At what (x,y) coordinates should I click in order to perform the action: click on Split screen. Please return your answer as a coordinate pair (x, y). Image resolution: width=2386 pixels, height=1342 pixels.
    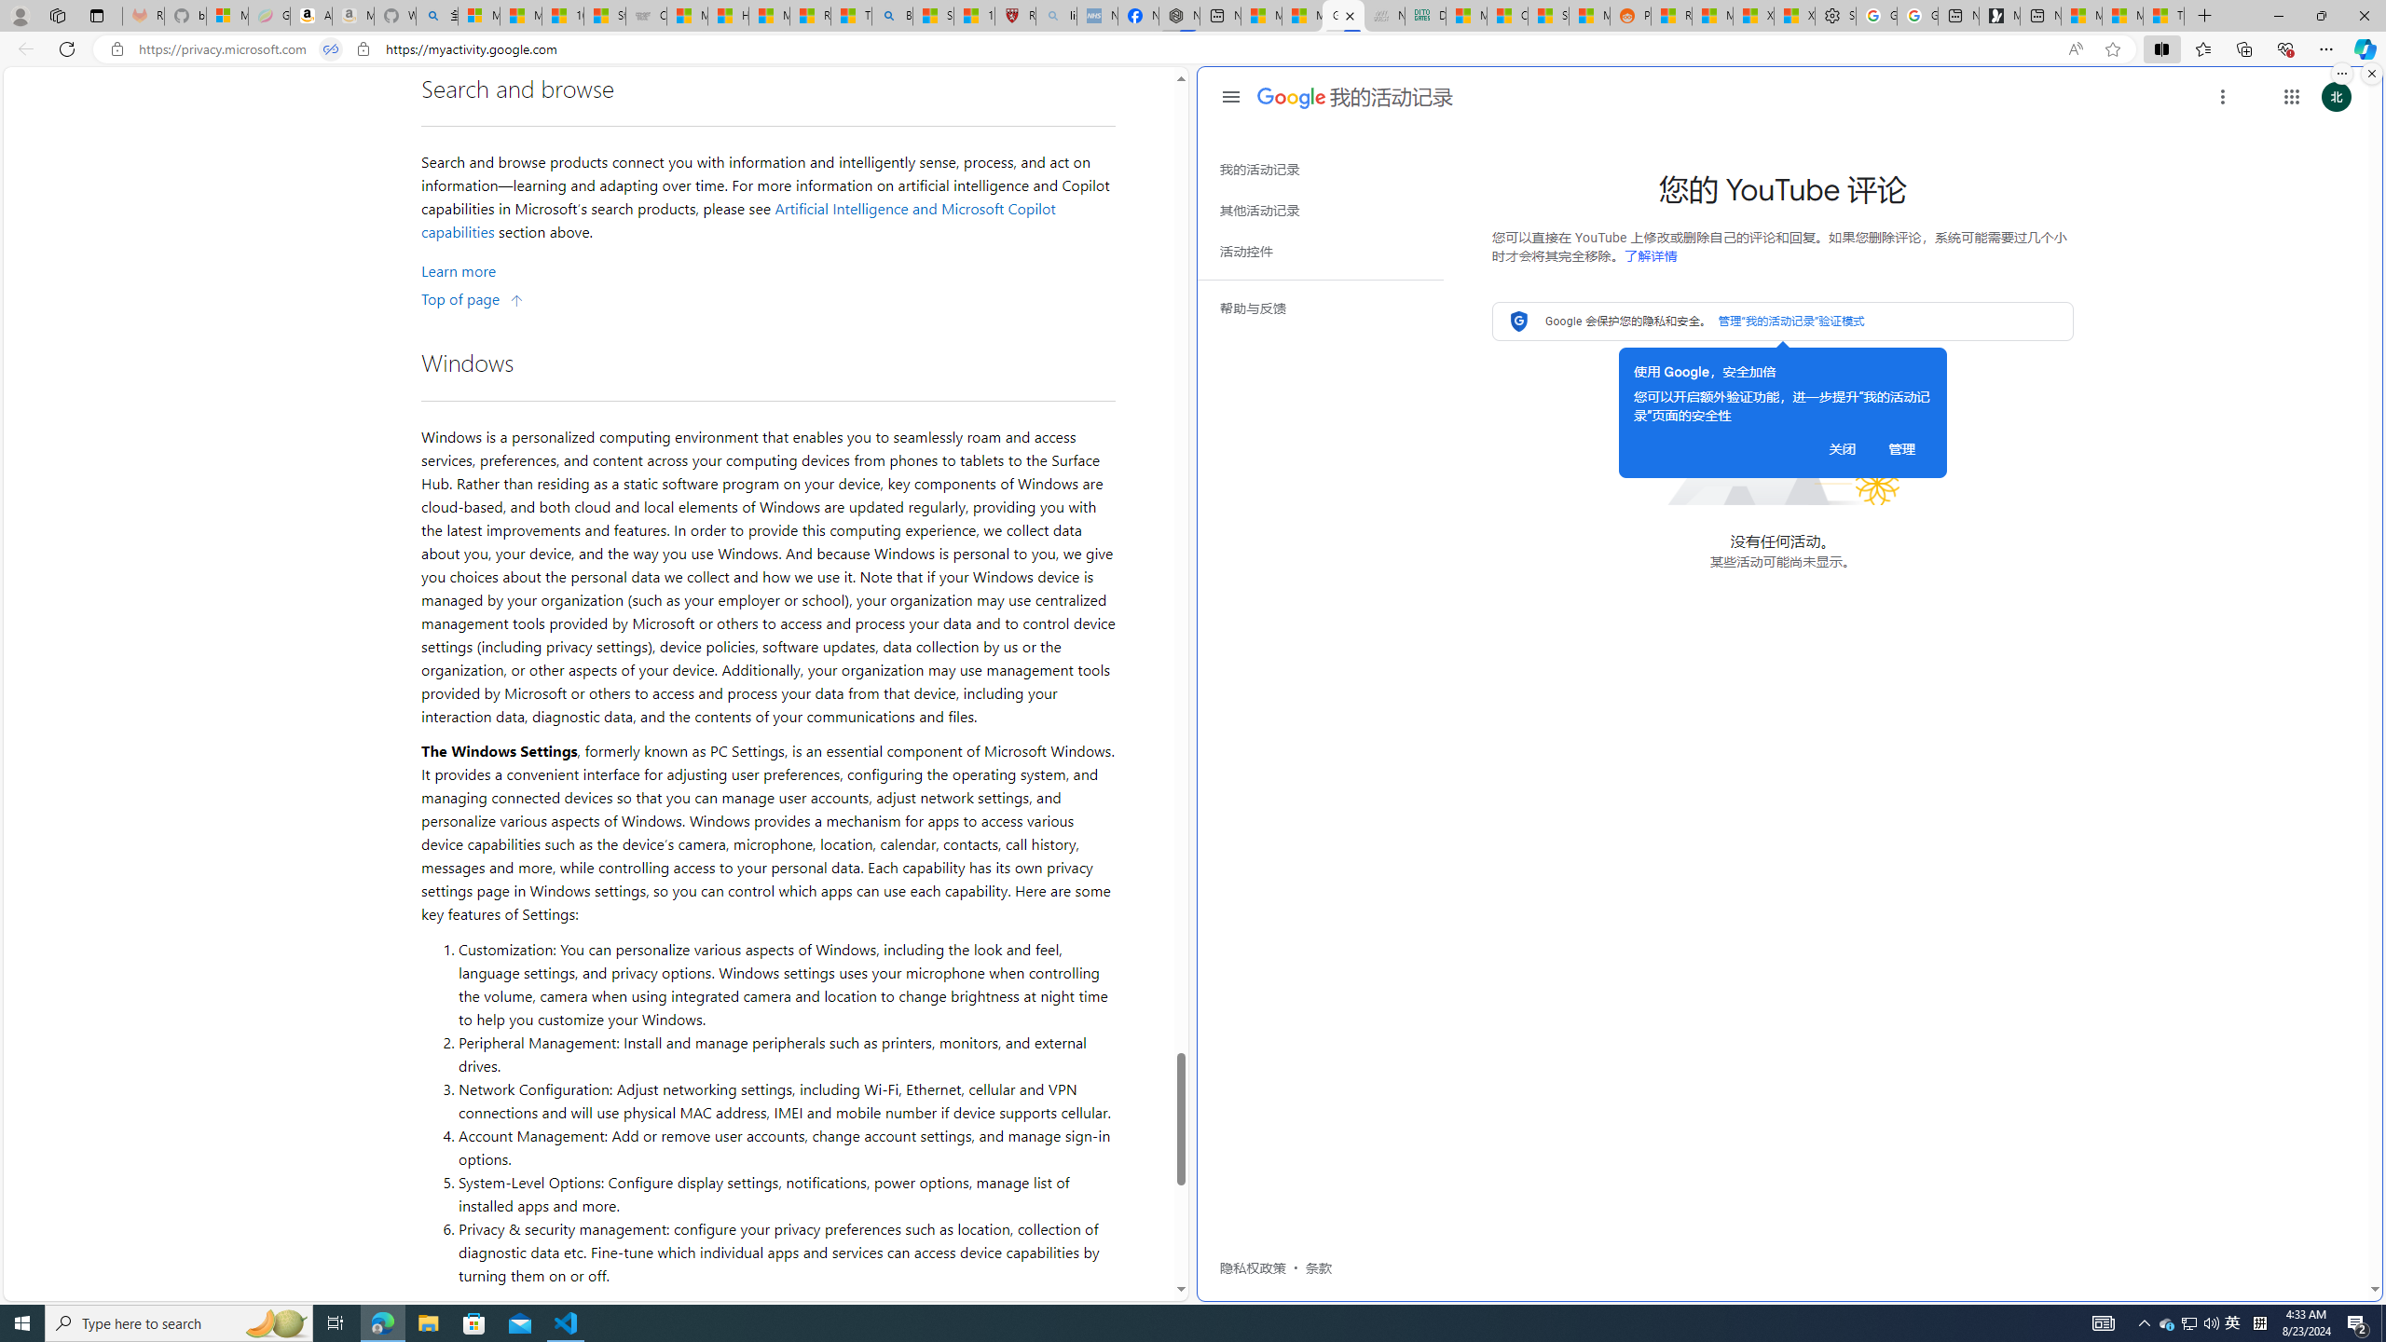
    Looking at the image, I should click on (2160, 48).